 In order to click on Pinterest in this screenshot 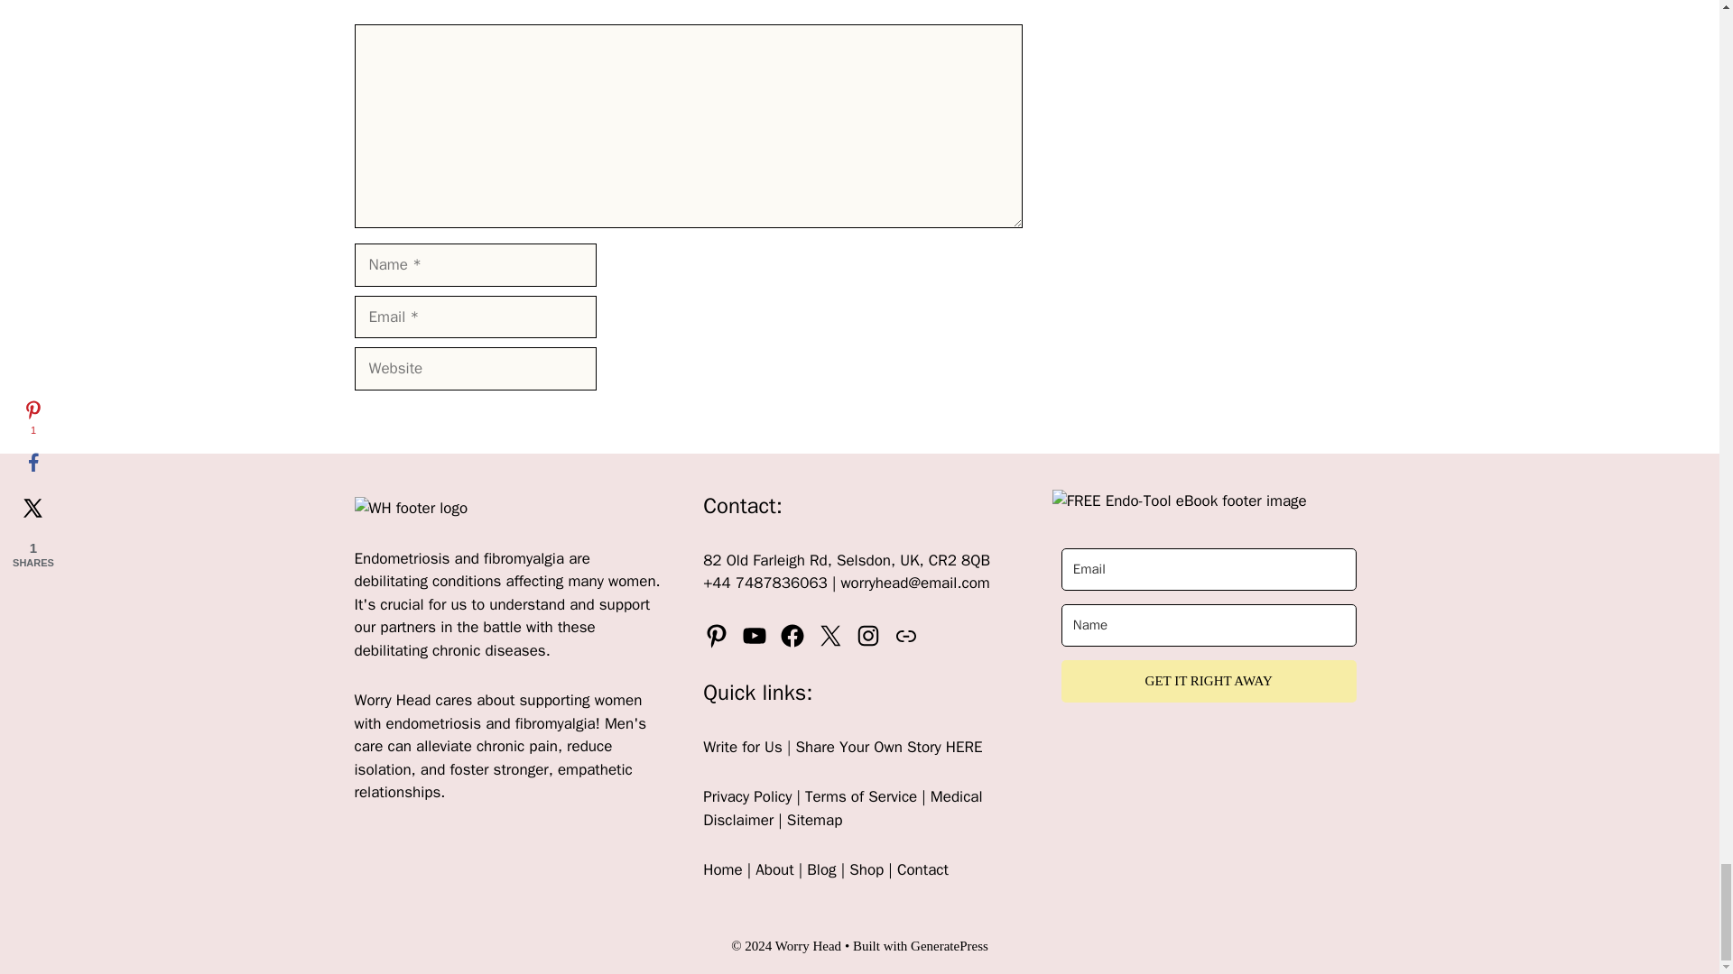, I will do `click(717, 636)`.